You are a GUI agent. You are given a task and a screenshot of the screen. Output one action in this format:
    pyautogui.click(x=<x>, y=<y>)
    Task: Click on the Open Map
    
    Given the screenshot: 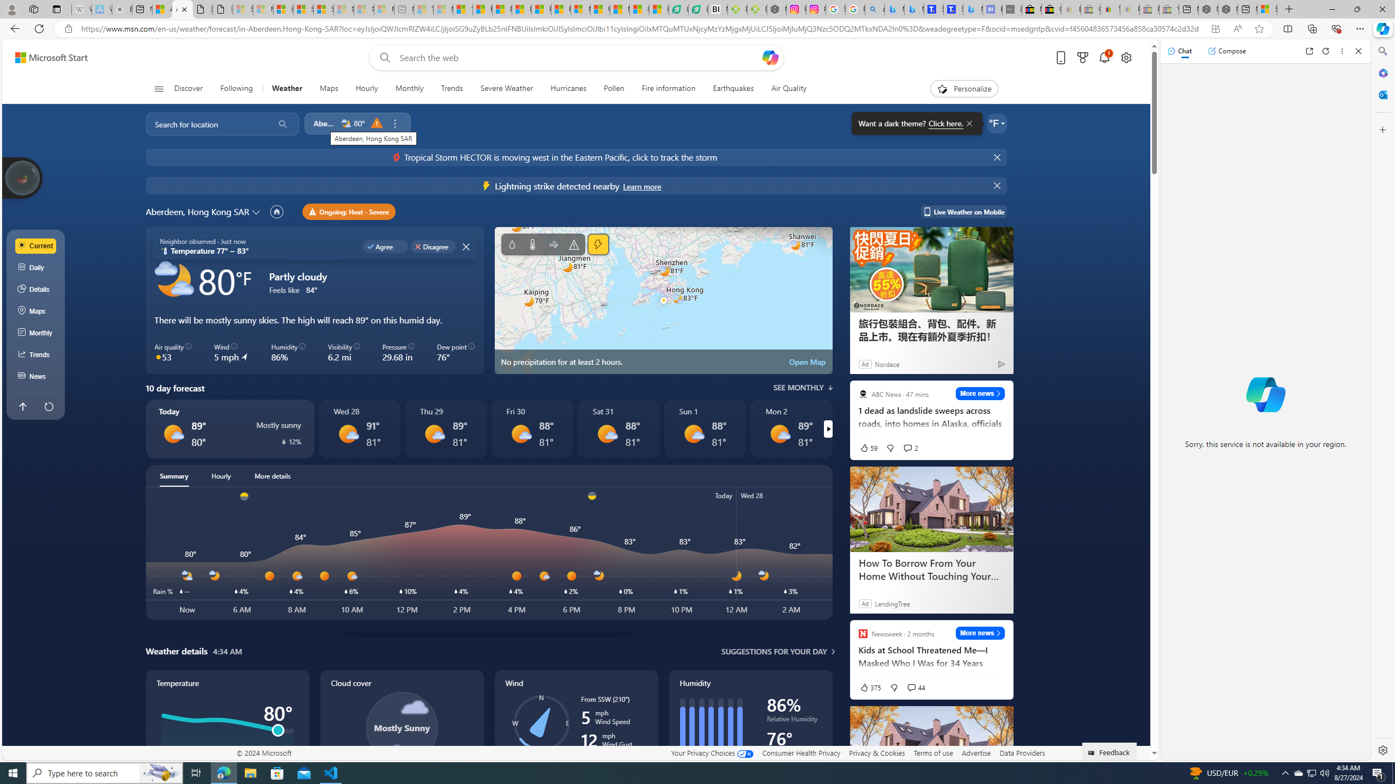 What is the action you would take?
    pyautogui.click(x=808, y=362)
    